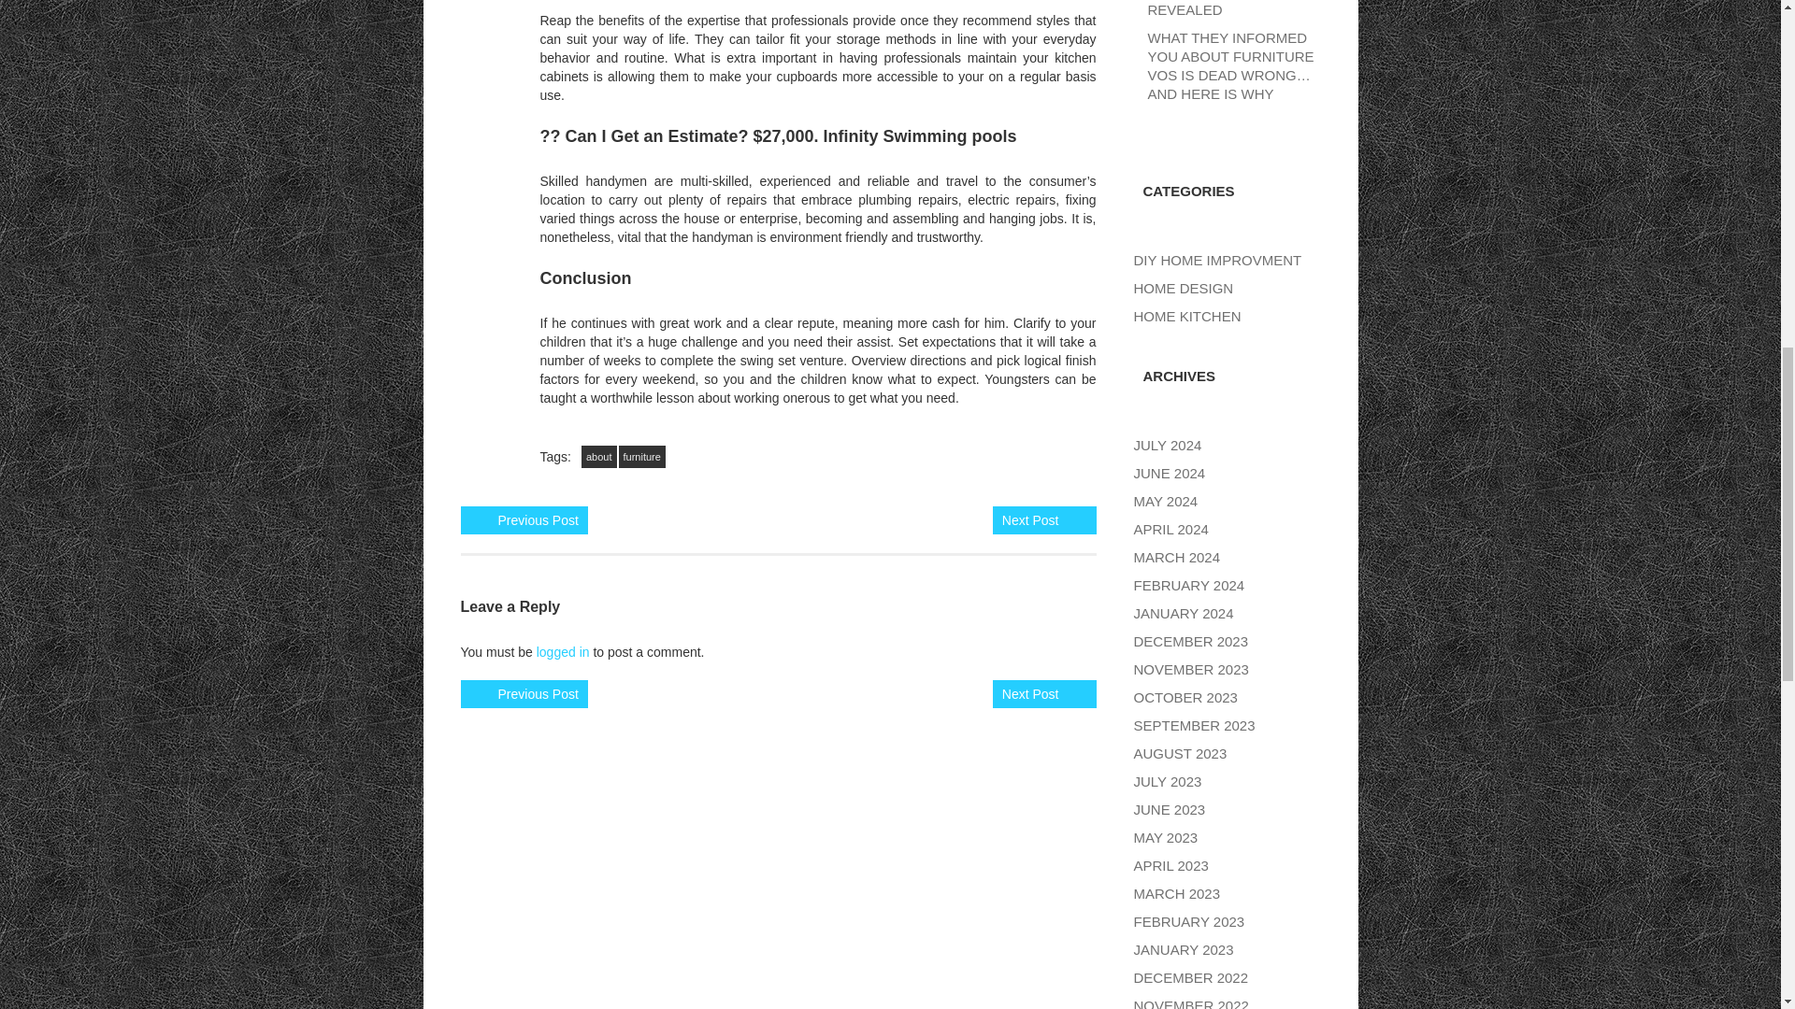  I want to click on JUNE 2024, so click(1169, 473).